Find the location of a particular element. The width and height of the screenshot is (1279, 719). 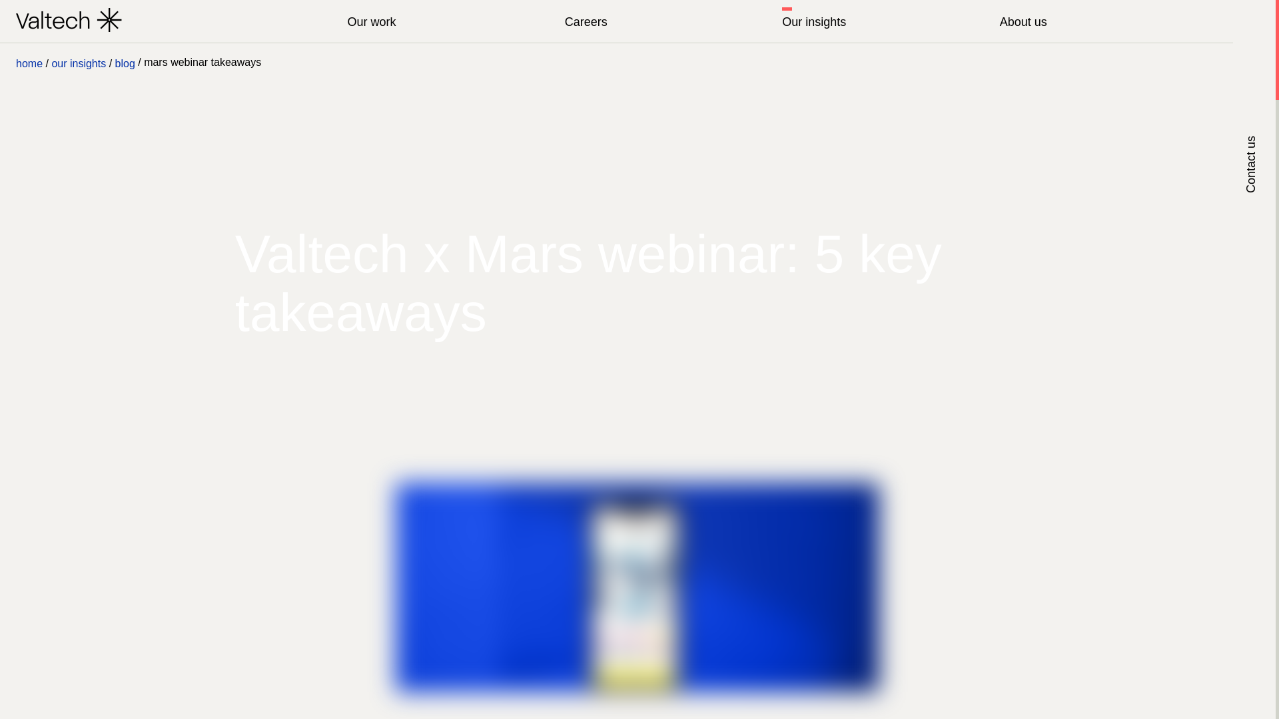

Our work is located at coordinates (446, 21).